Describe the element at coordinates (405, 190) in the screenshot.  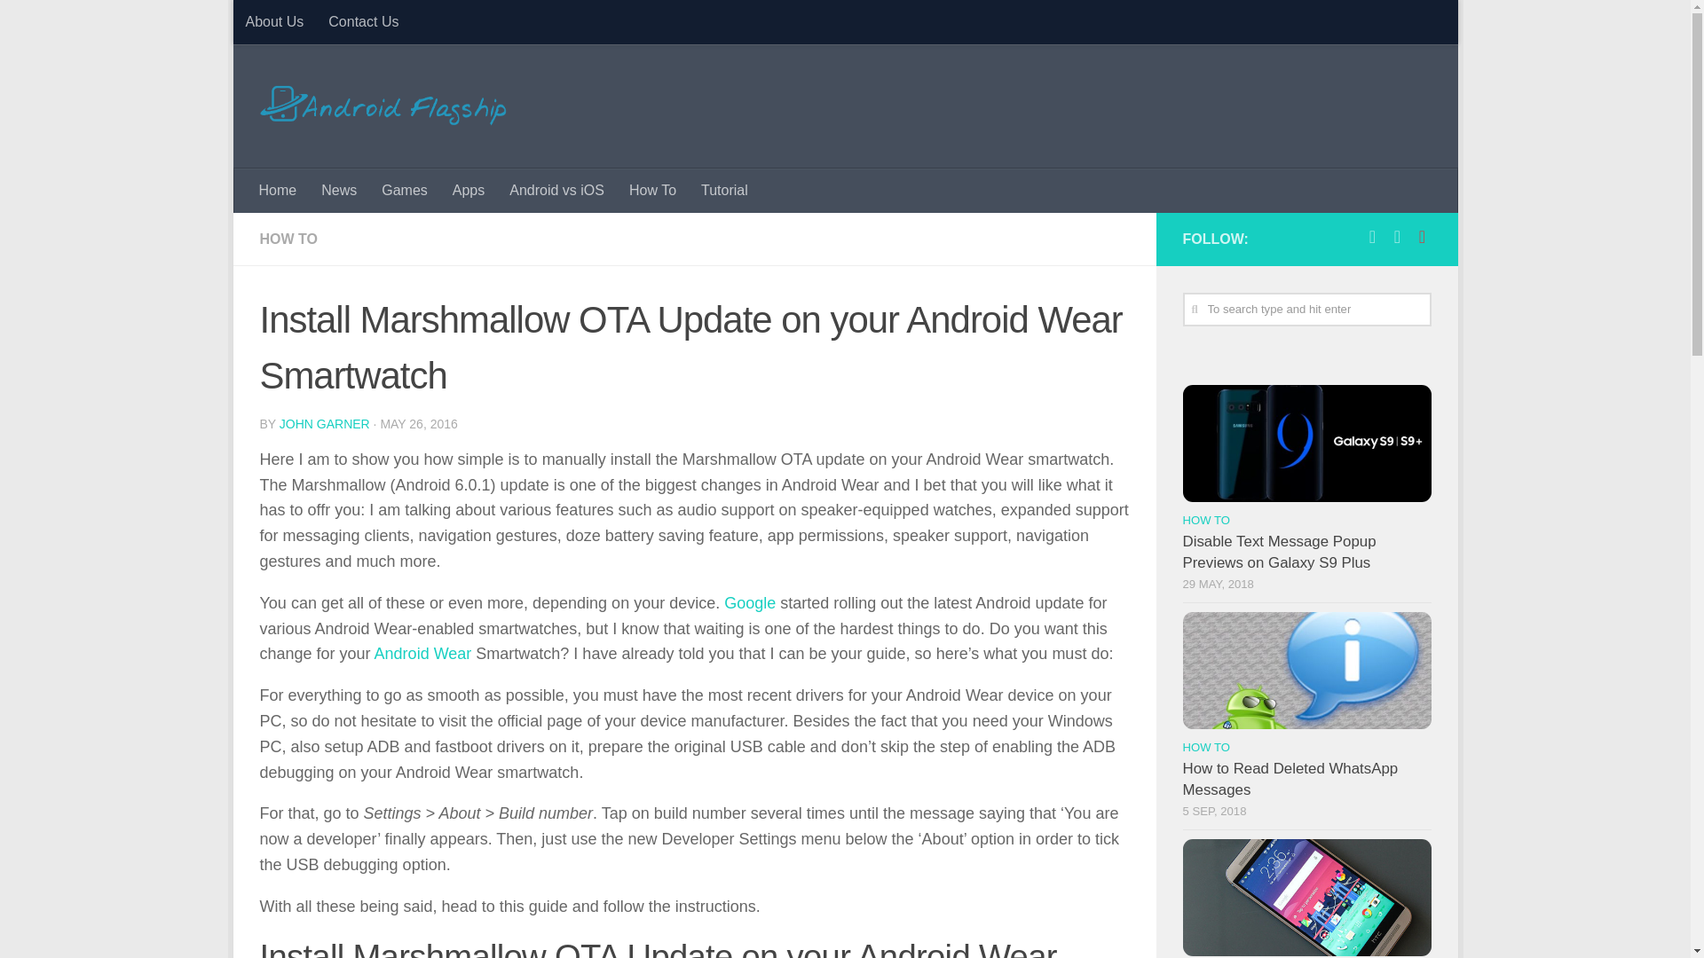
I see `Games` at that location.